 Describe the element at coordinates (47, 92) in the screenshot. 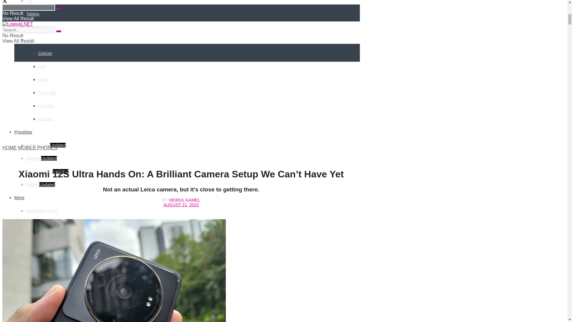

I see `Tune Talk` at that location.